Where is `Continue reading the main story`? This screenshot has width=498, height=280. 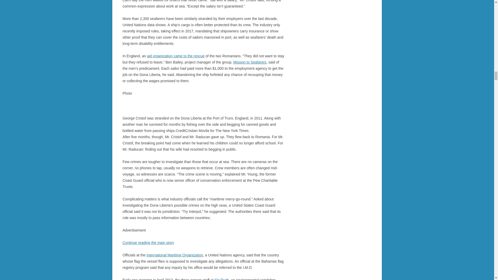 Continue reading the main story is located at coordinates (148, 242).